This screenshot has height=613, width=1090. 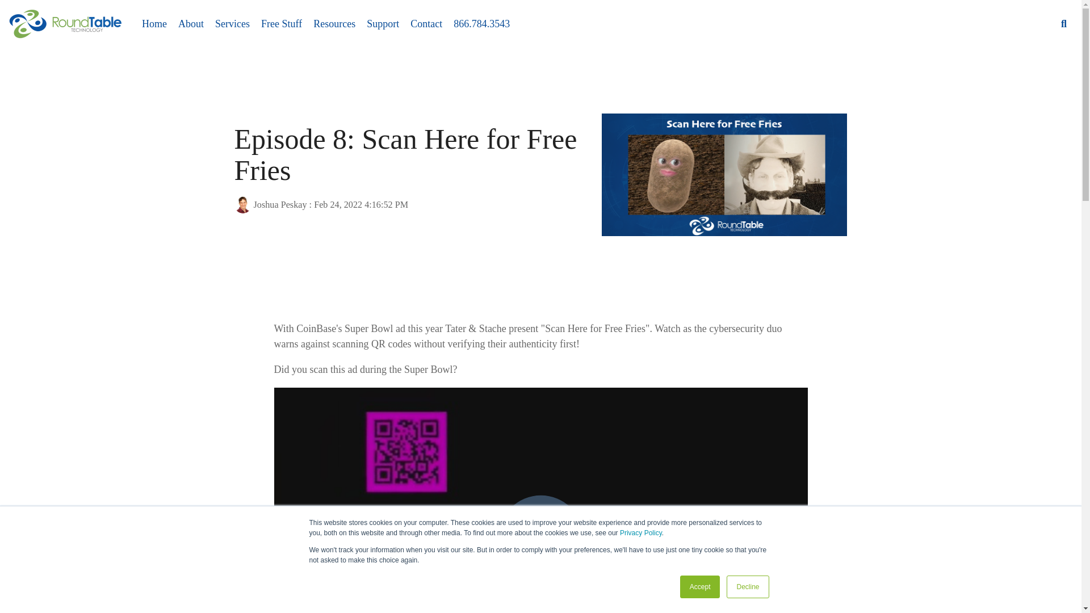 What do you see at coordinates (640, 533) in the screenshot?
I see `Privacy Policy` at bounding box center [640, 533].